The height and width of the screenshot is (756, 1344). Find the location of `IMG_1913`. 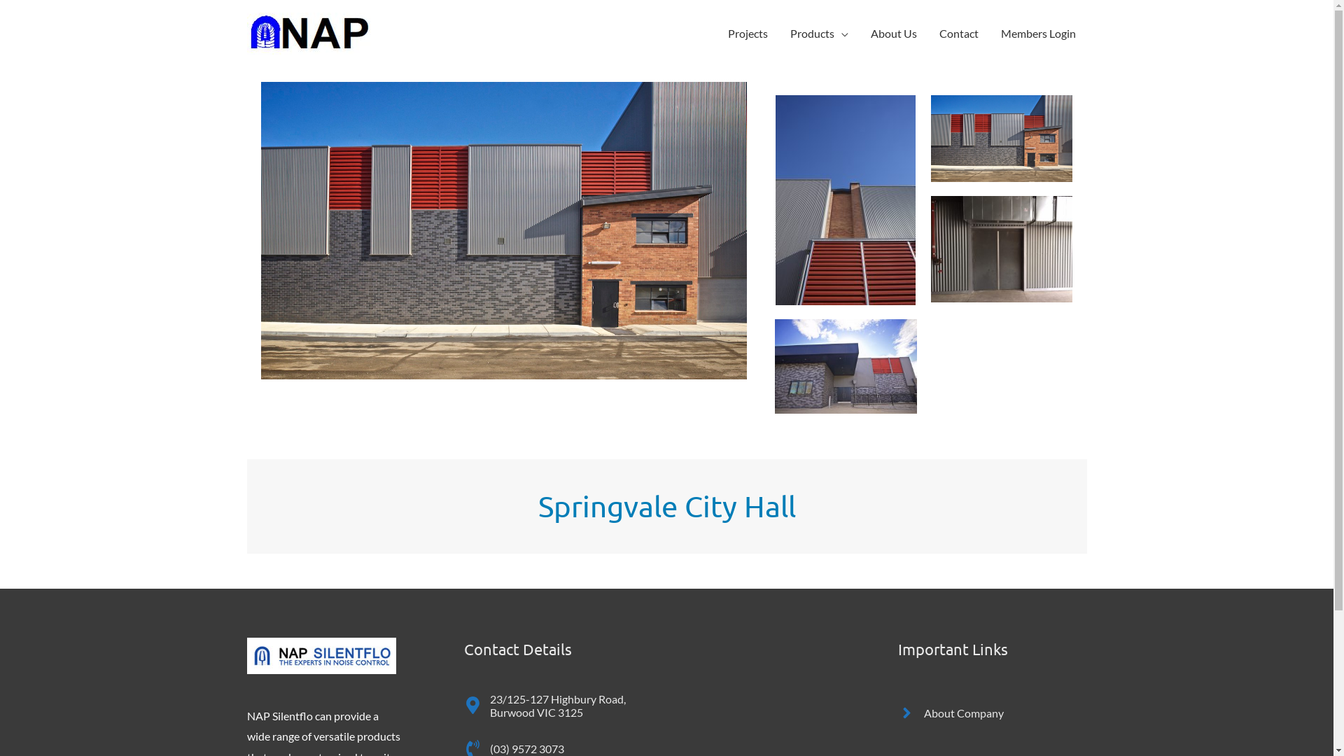

IMG_1913 is located at coordinates (1002, 249).